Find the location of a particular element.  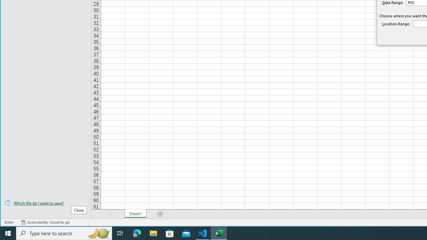

Scroll Right is located at coordinates (110, 214).